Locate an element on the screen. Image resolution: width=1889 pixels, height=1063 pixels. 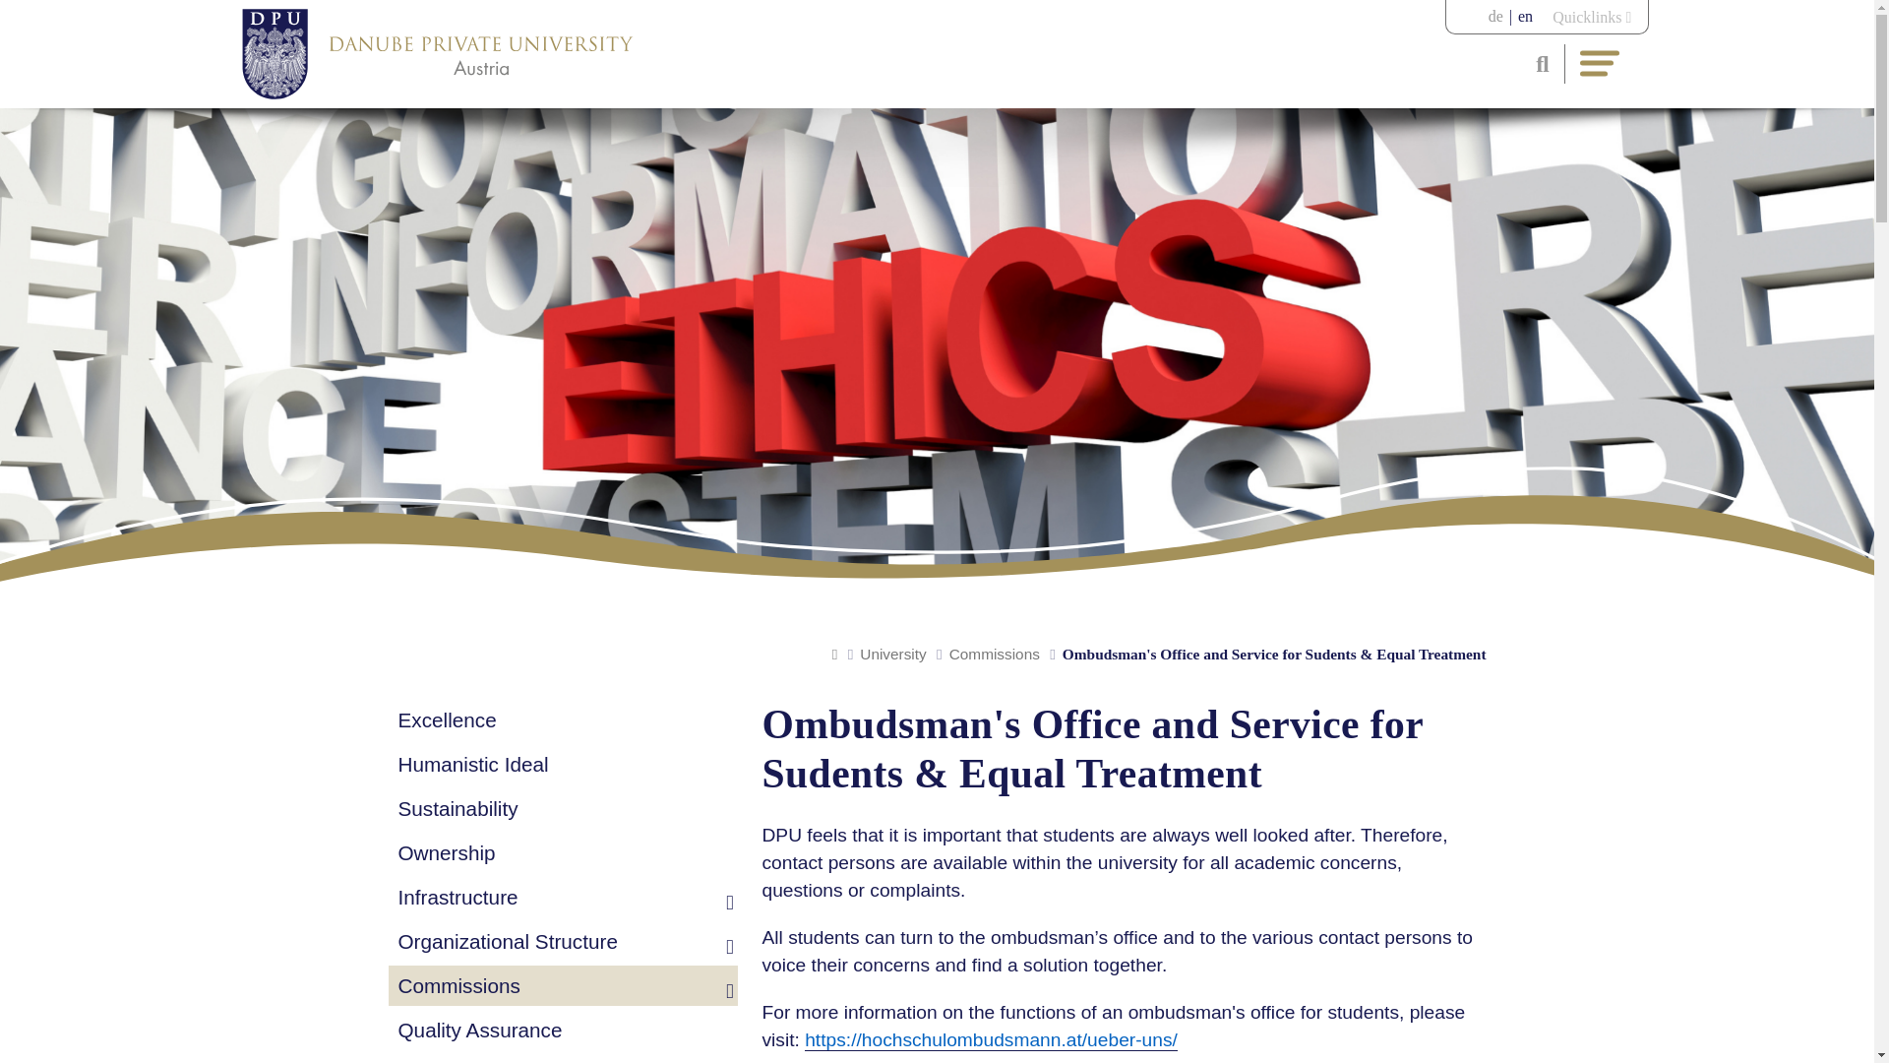
search is located at coordinates (1531, 63).